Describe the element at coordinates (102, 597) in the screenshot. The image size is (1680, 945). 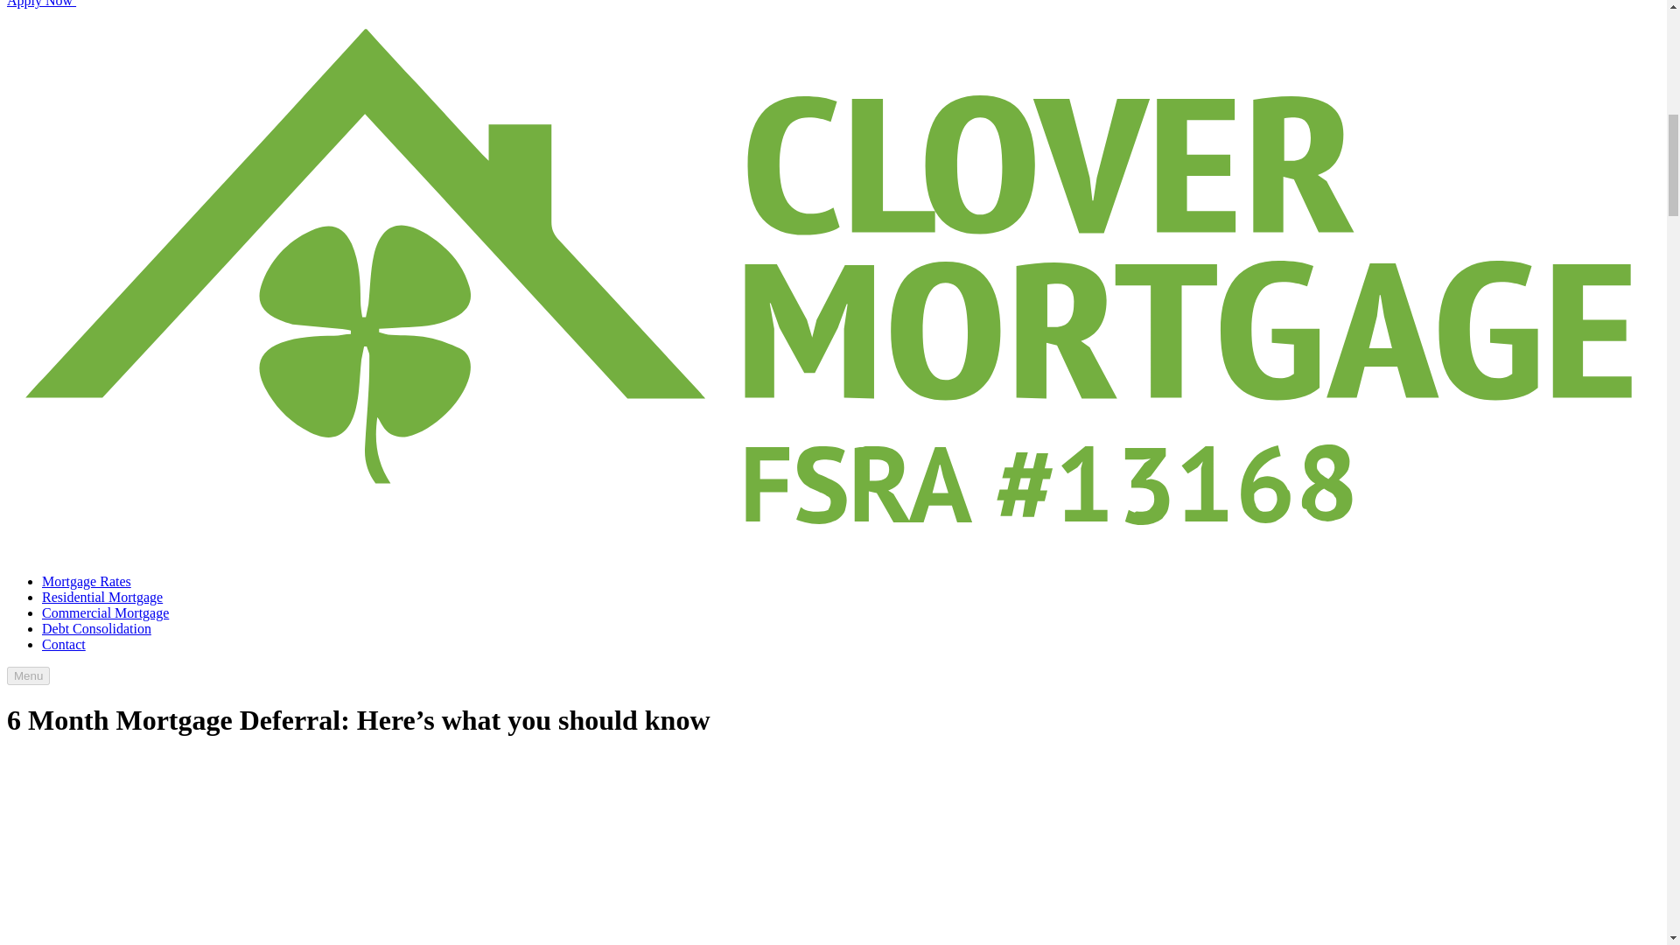
I see `Residential Mortgage` at that location.